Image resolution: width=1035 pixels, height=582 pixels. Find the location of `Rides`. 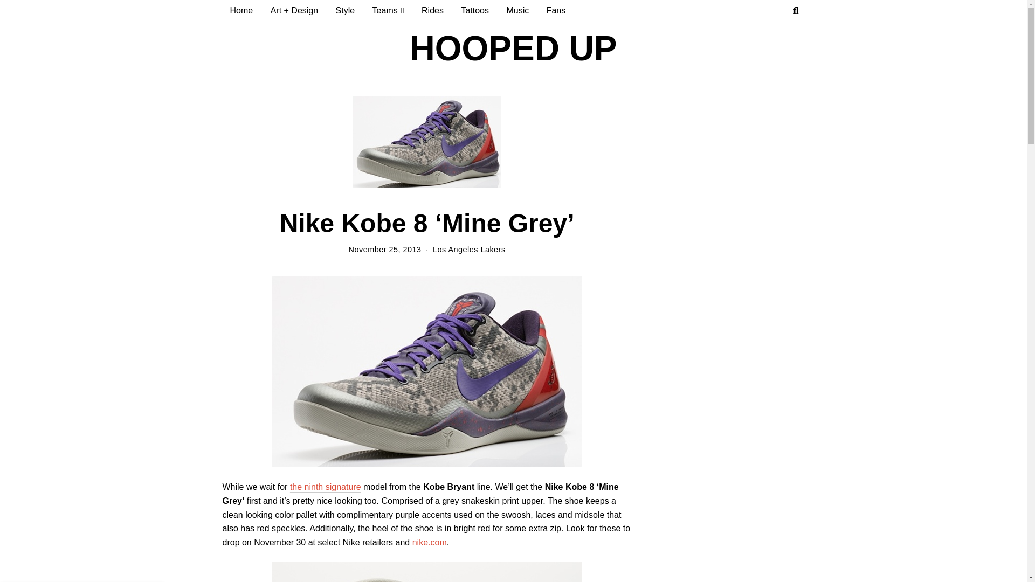

Rides is located at coordinates (432, 11).